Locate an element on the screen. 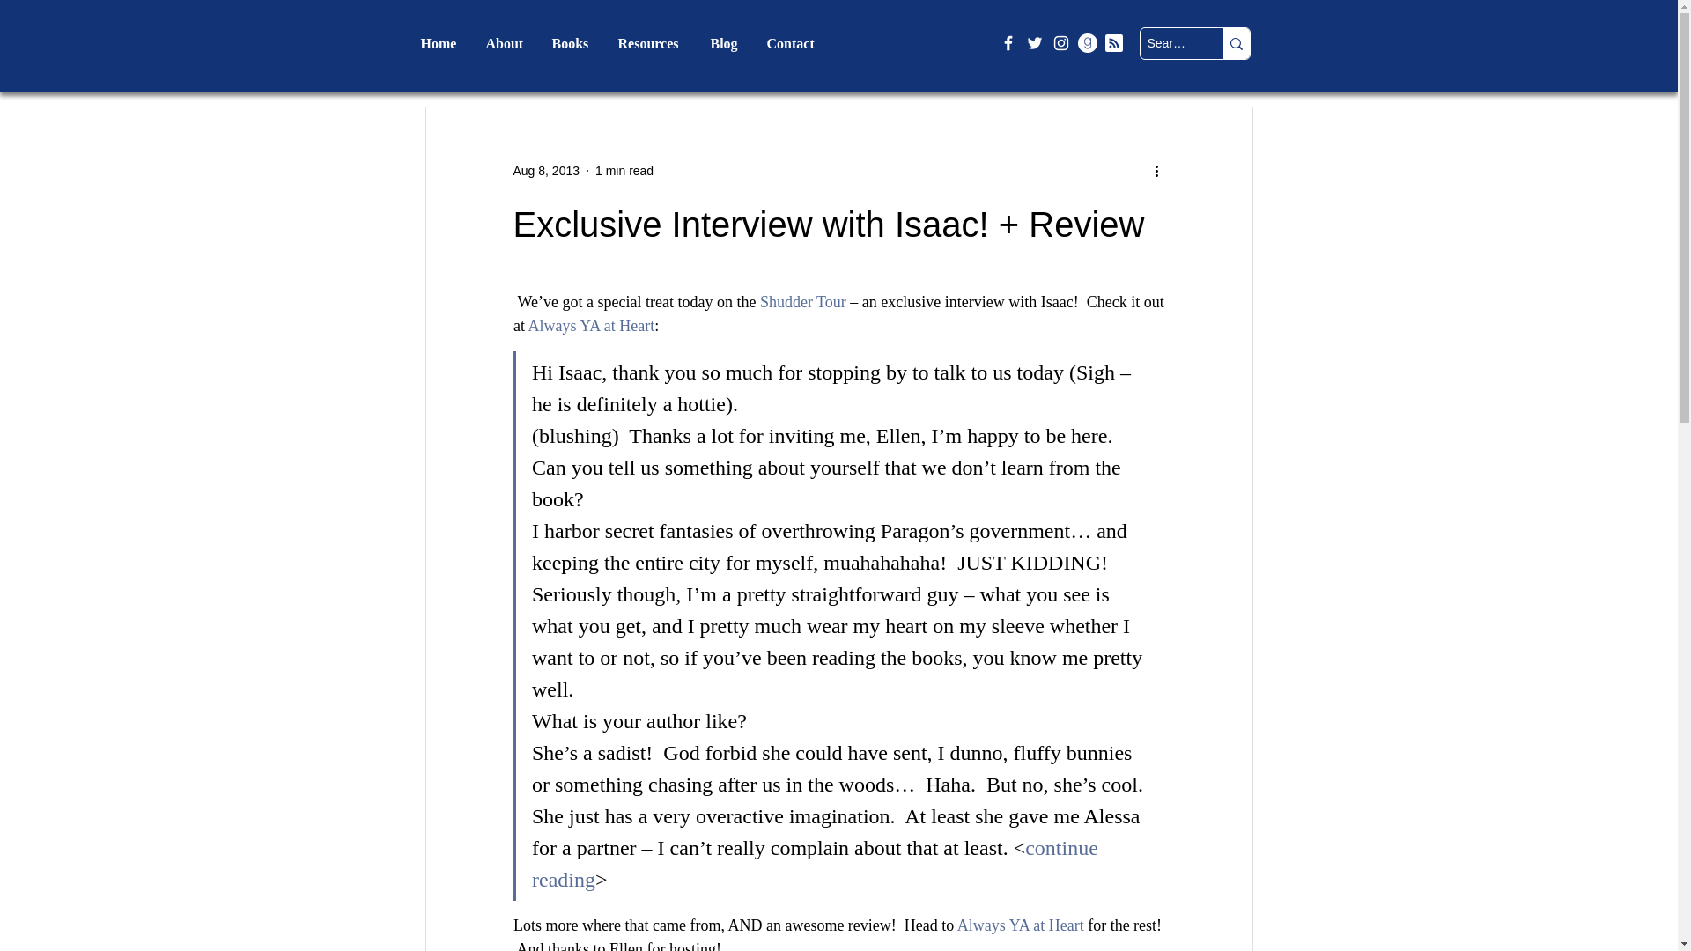  Contact is located at coordinates (793, 42).